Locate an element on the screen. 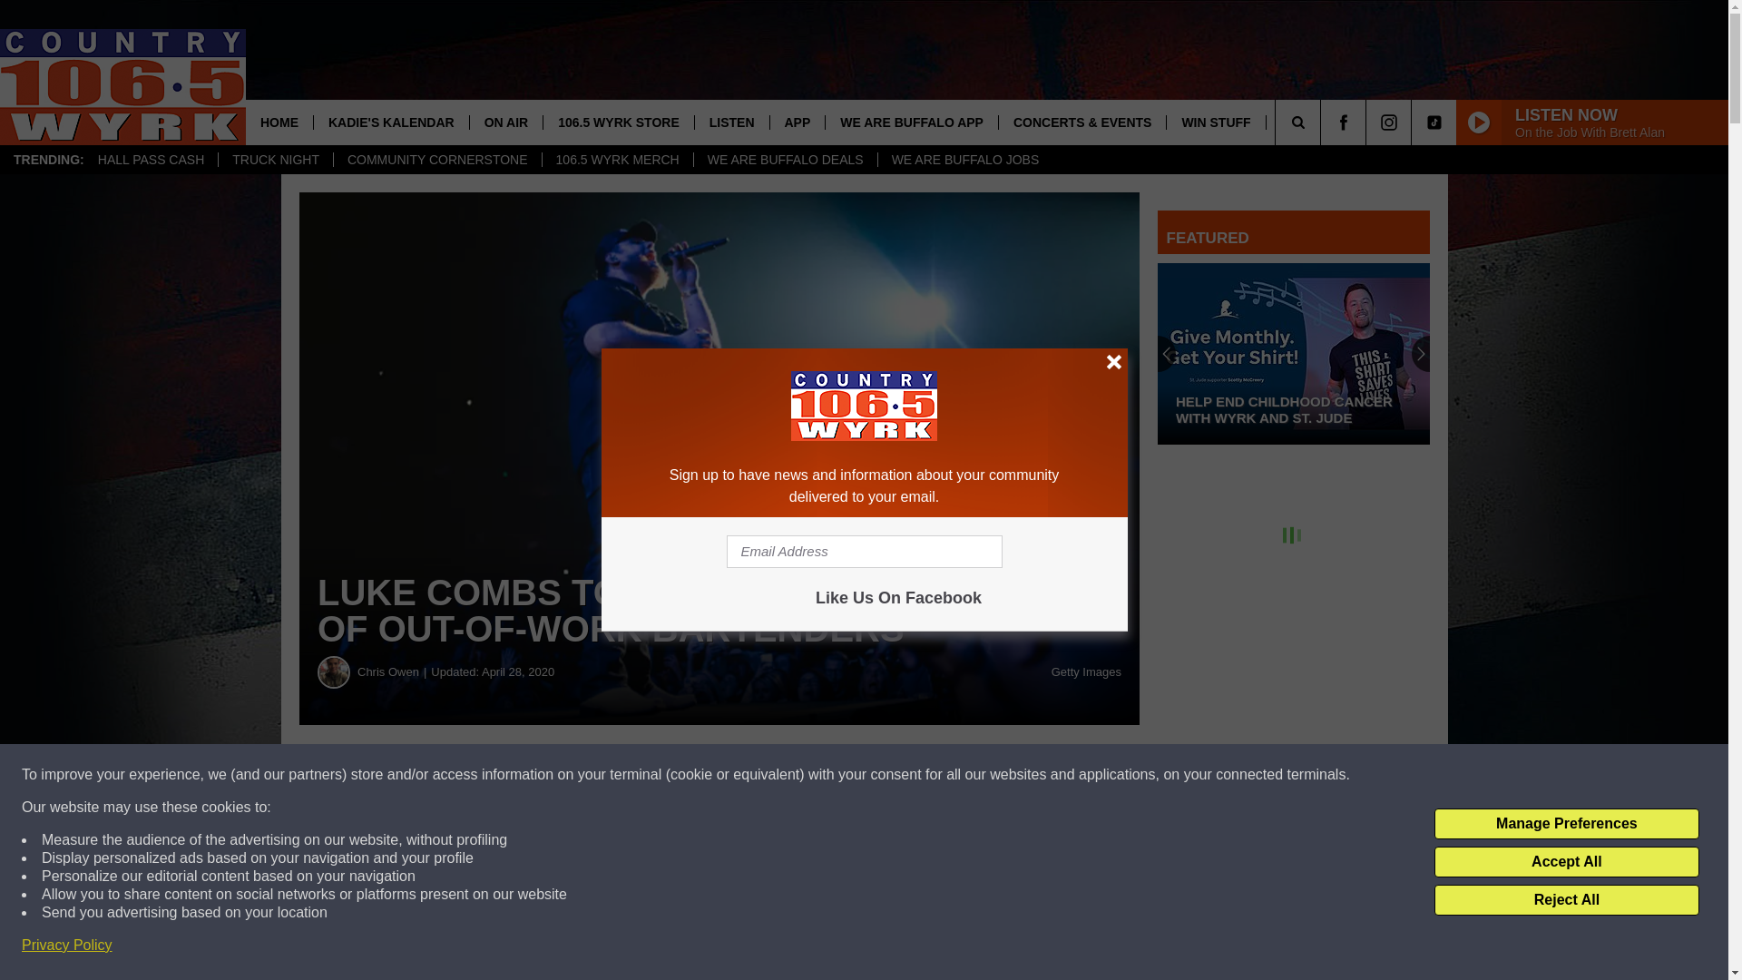 This screenshot has height=980, width=1742. Manage Preferences is located at coordinates (1566, 824).